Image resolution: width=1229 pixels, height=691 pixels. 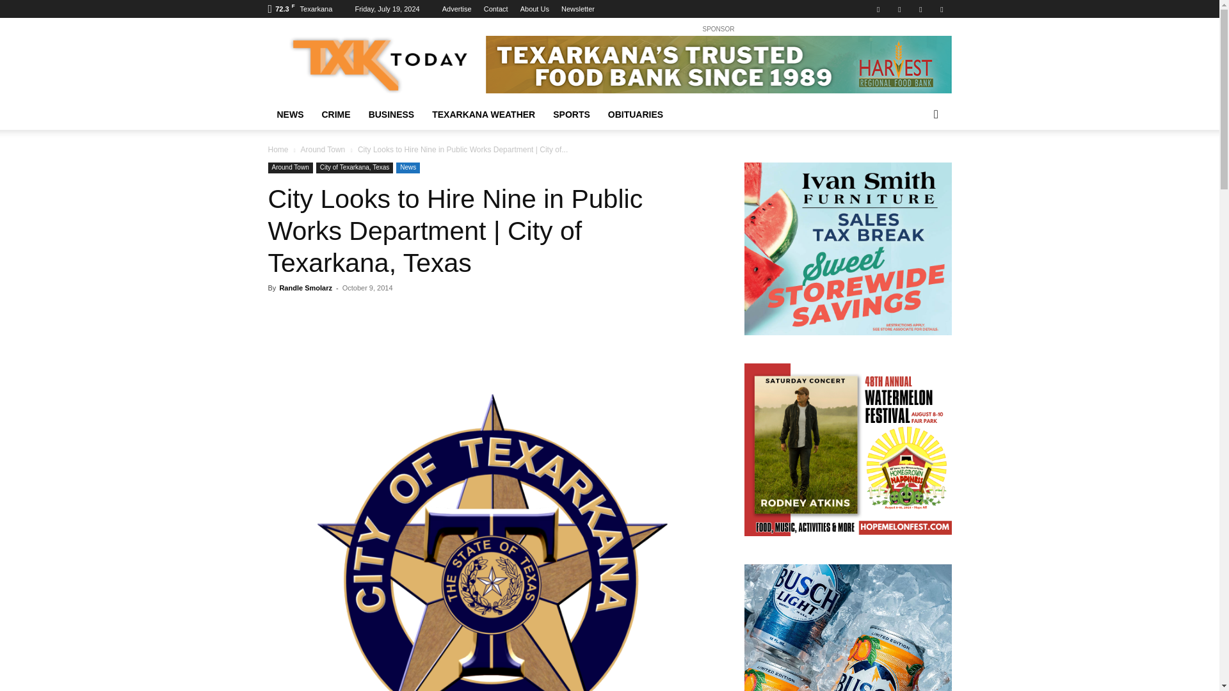 What do you see at coordinates (376, 64) in the screenshot?
I see `Texarkana News` at bounding box center [376, 64].